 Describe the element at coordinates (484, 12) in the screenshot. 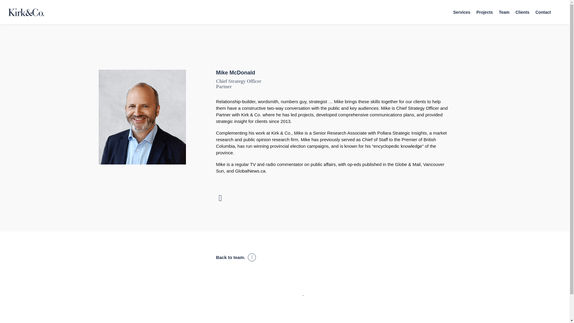

I see `Projects` at that location.